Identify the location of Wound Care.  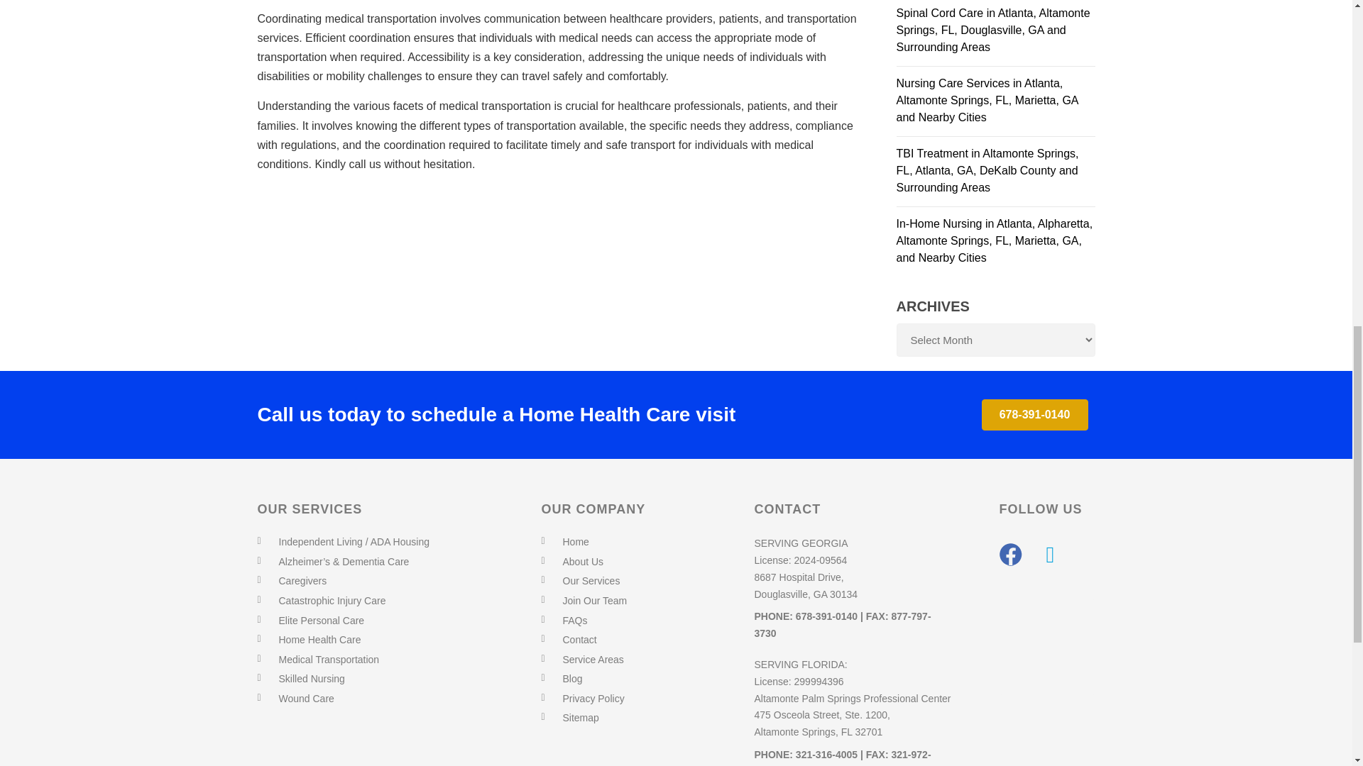
(305, 698).